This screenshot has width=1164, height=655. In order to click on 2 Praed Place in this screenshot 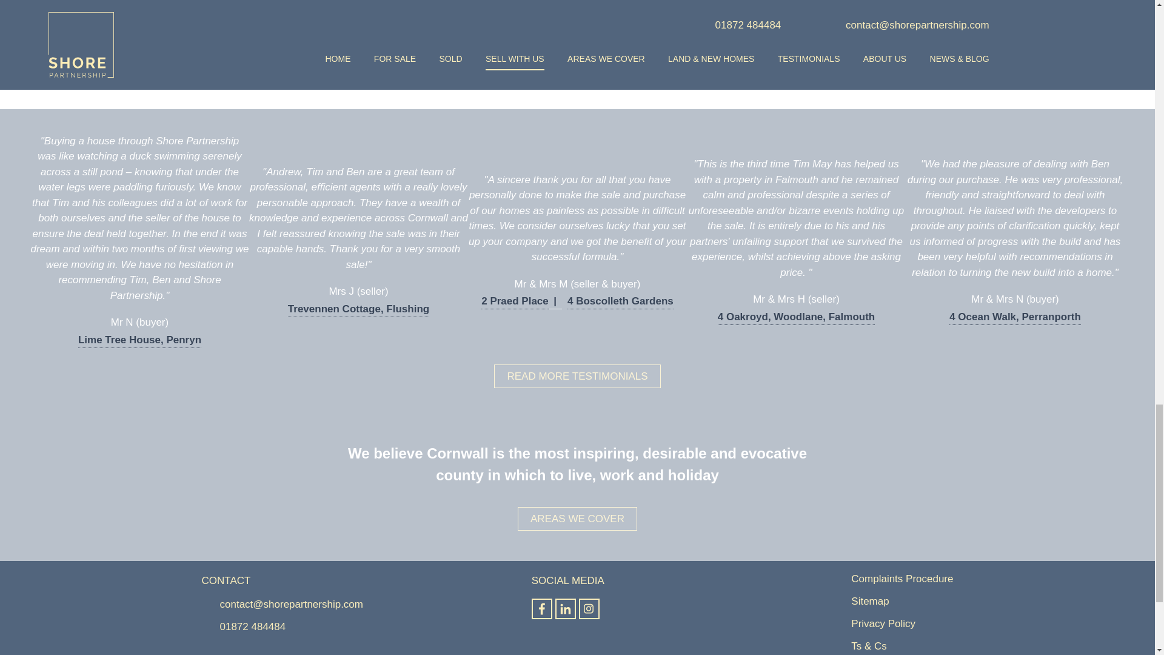, I will do `click(521, 301)`.